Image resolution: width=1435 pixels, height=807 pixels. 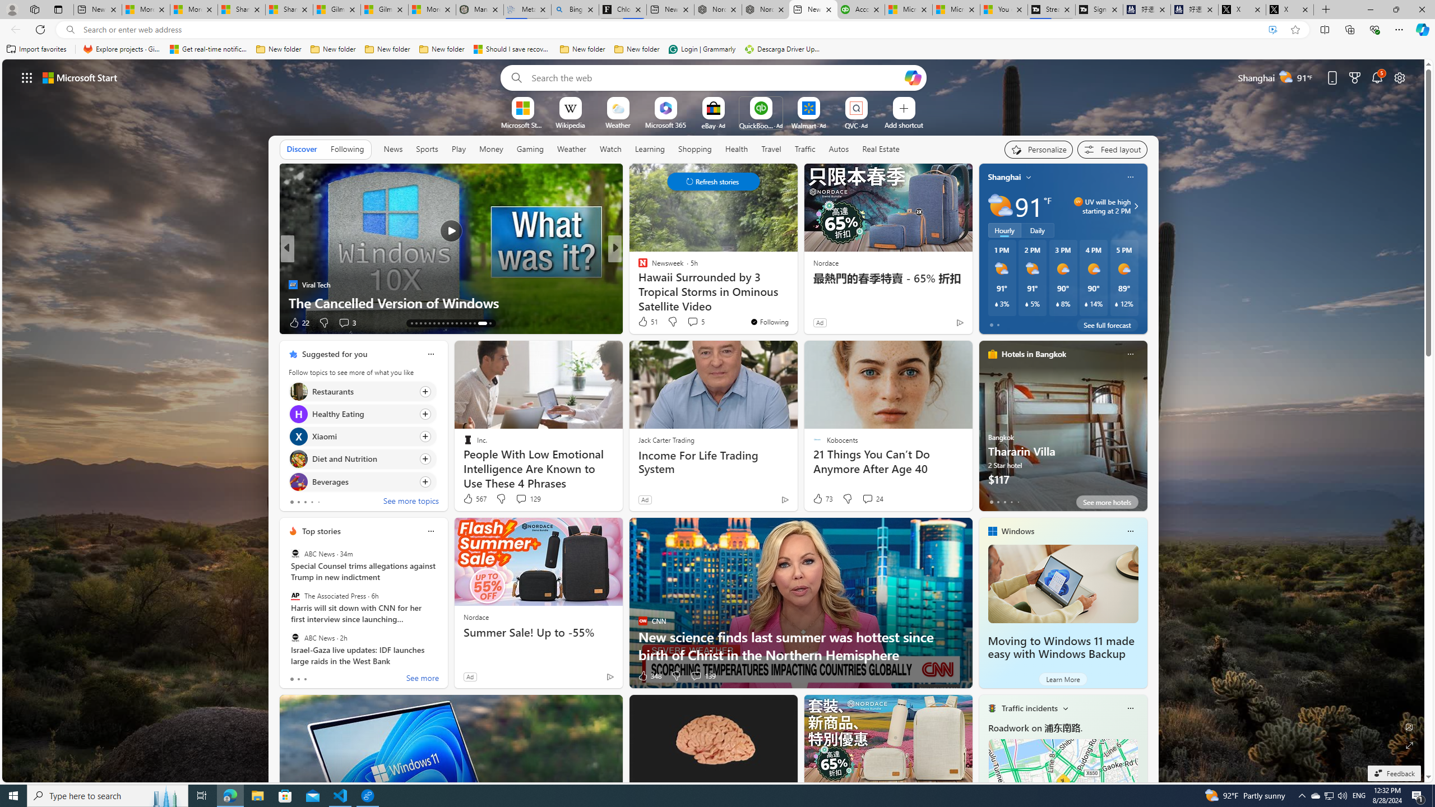 What do you see at coordinates (479, 10) in the screenshot?
I see `Manatee Mortality Statistics | FWC` at bounding box center [479, 10].